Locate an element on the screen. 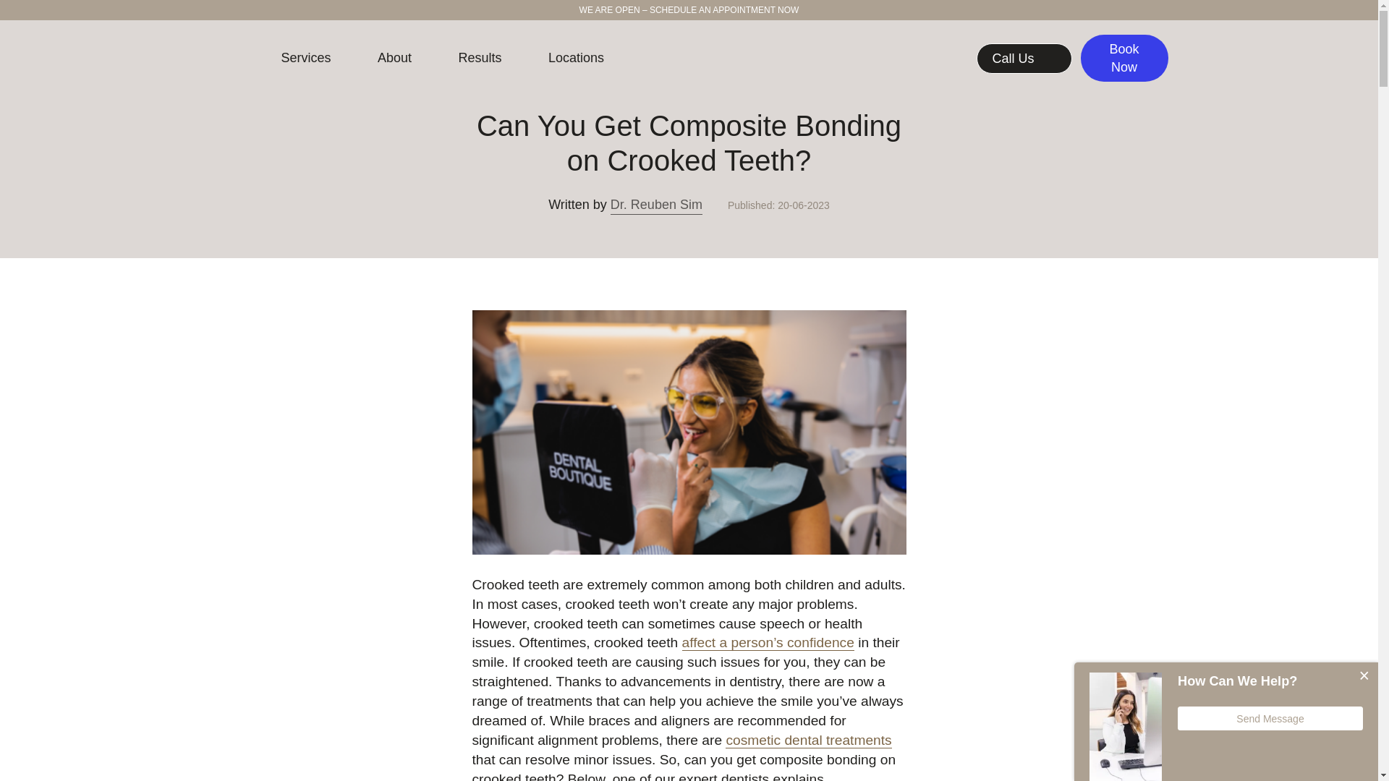  Book Now is located at coordinates (1124, 58).